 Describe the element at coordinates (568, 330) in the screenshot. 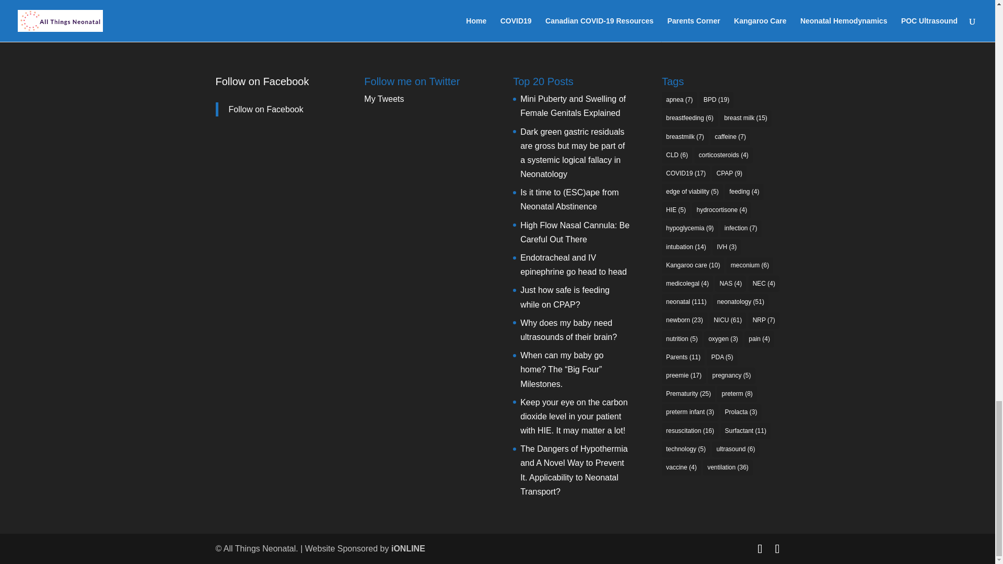

I see `Why does my baby need ultrasounds of their brain?` at that location.